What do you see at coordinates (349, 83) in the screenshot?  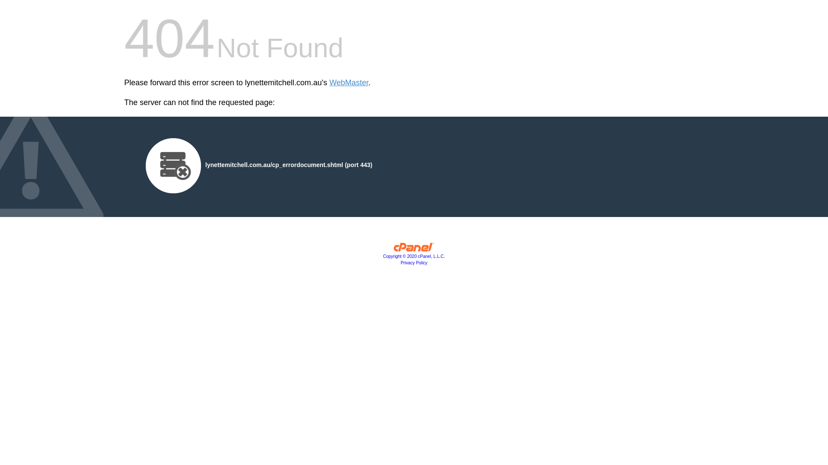 I see `WebMaster` at bounding box center [349, 83].